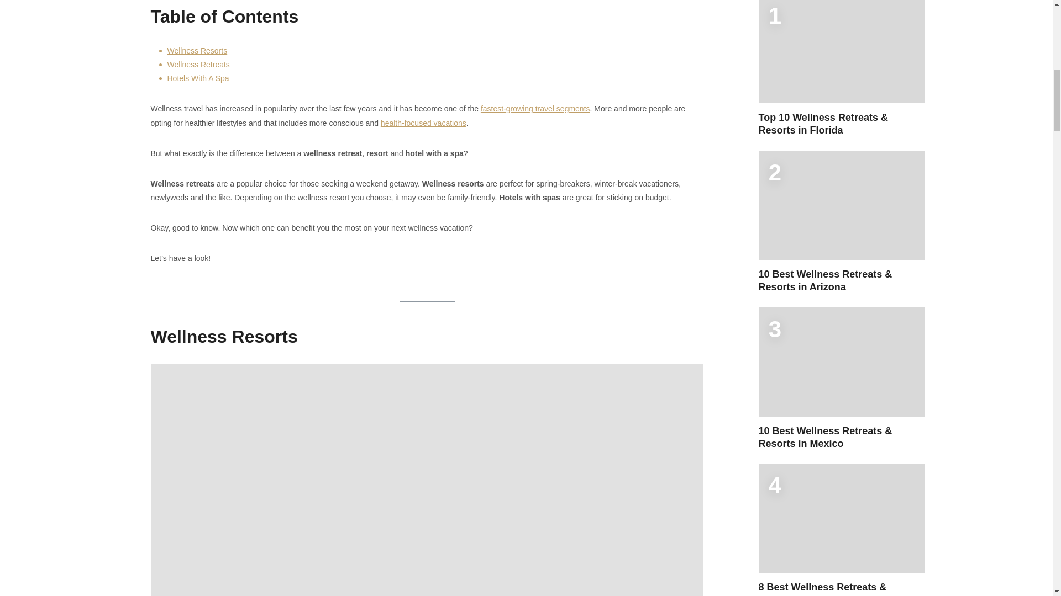 The image size is (1061, 596). Describe the element at coordinates (198, 65) in the screenshot. I see `Wellness Retreats` at that location.